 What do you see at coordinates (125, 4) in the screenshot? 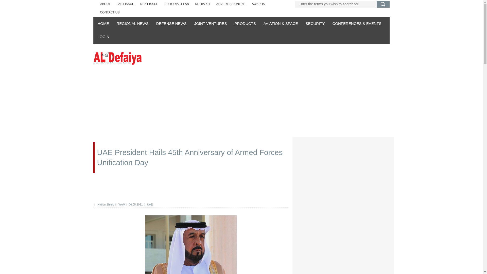
I see `LAST ISSUE` at bounding box center [125, 4].